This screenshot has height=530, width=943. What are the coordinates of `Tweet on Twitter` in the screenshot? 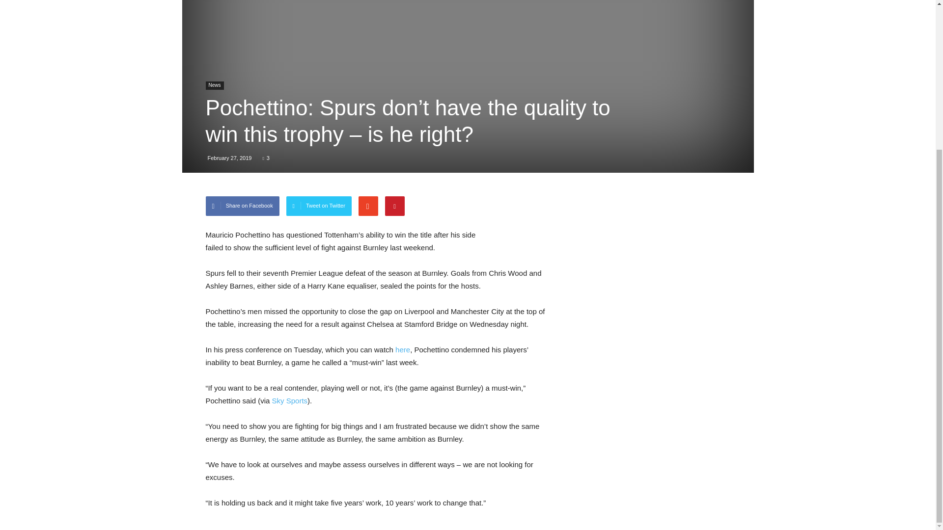 It's located at (319, 206).